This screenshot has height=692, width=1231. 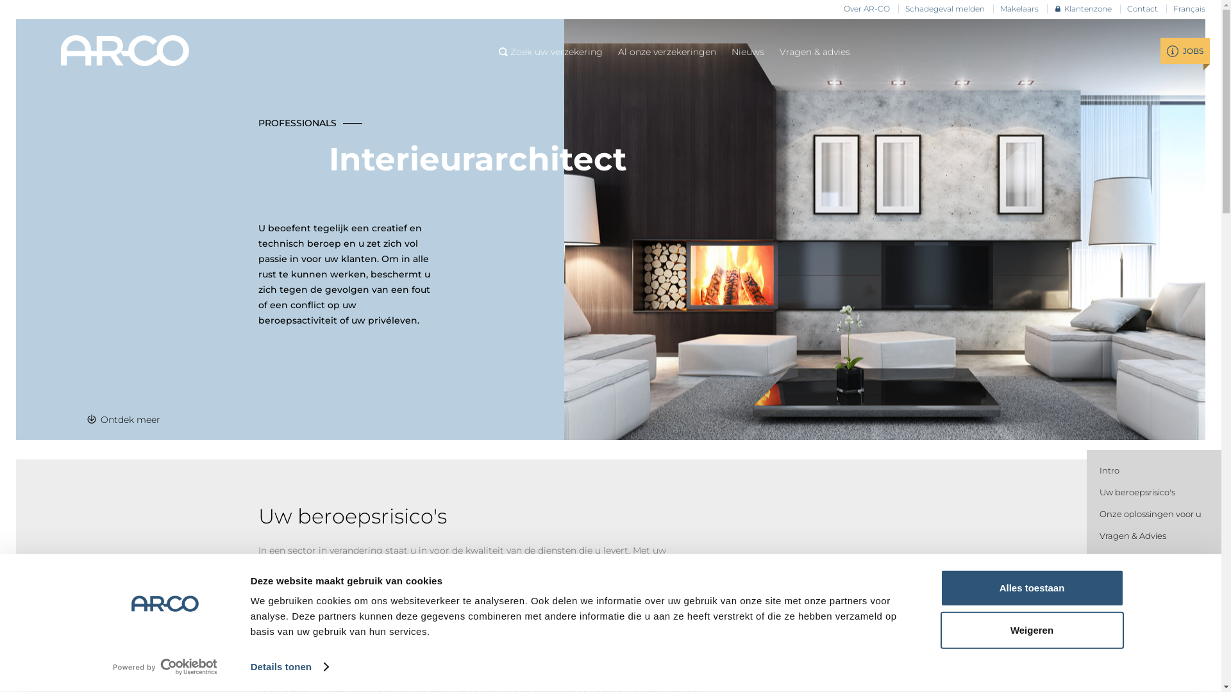 What do you see at coordinates (1133, 536) in the screenshot?
I see `Vragen & Advies` at bounding box center [1133, 536].